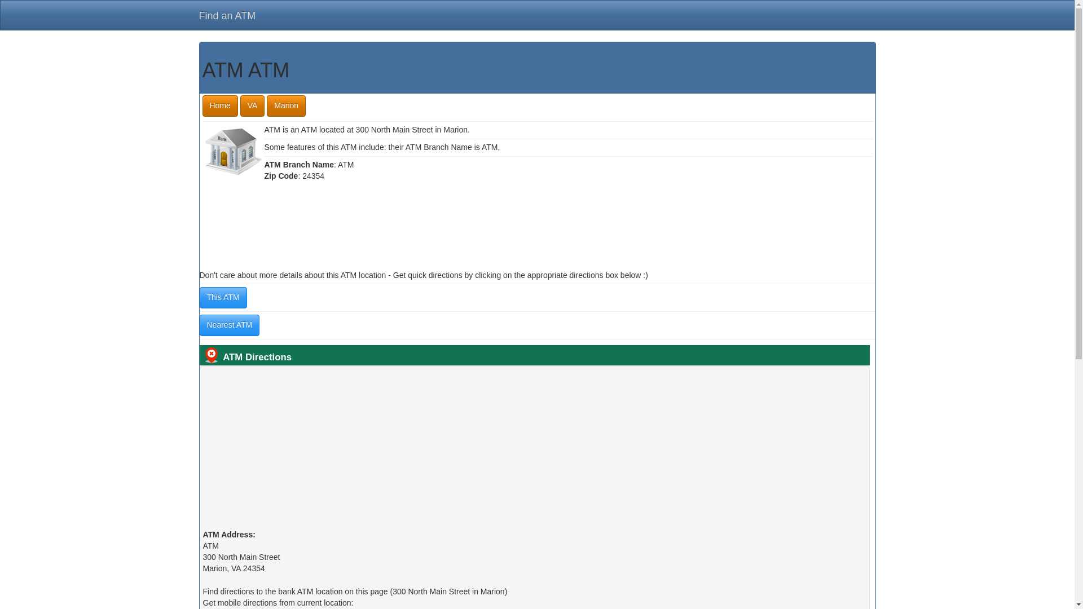  Describe the element at coordinates (219, 106) in the screenshot. I see `Where's My Bank Branch Locator Home` at that location.